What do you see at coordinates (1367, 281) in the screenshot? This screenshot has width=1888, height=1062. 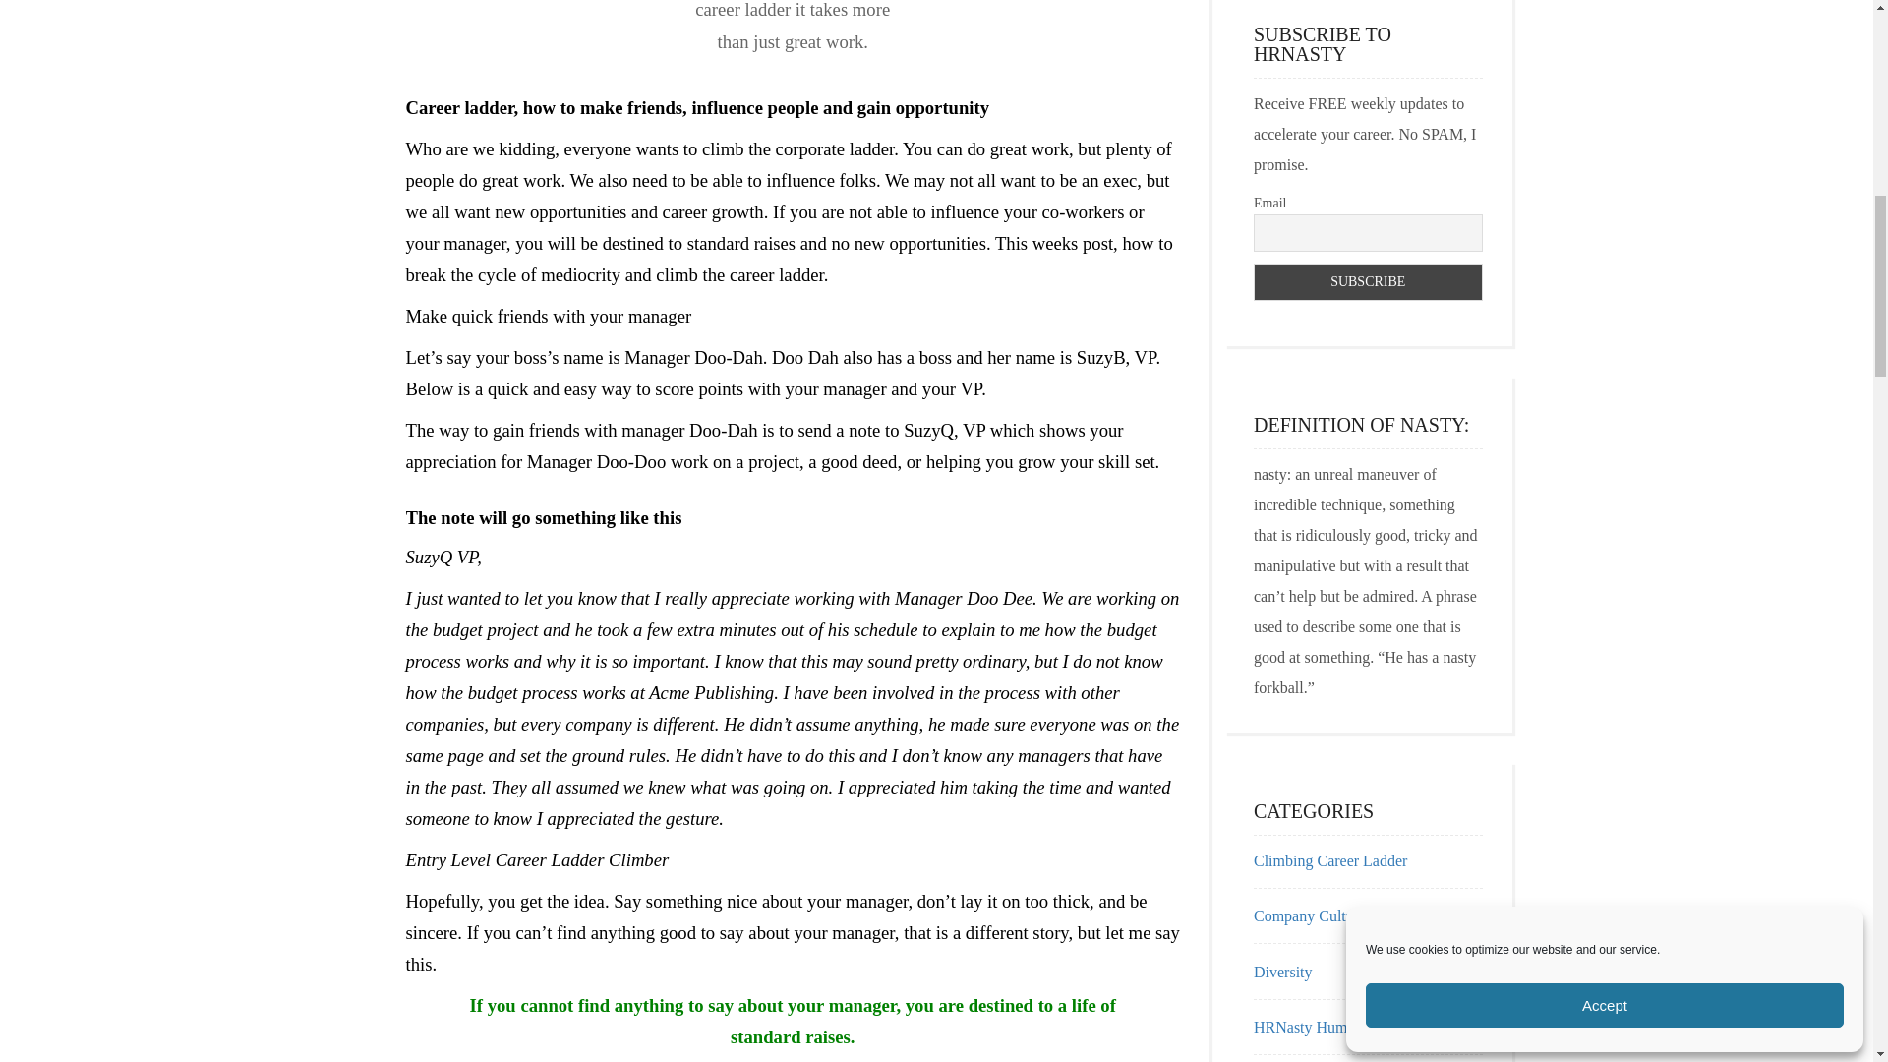 I see `Subscribe` at bounding box center [1367, 281].